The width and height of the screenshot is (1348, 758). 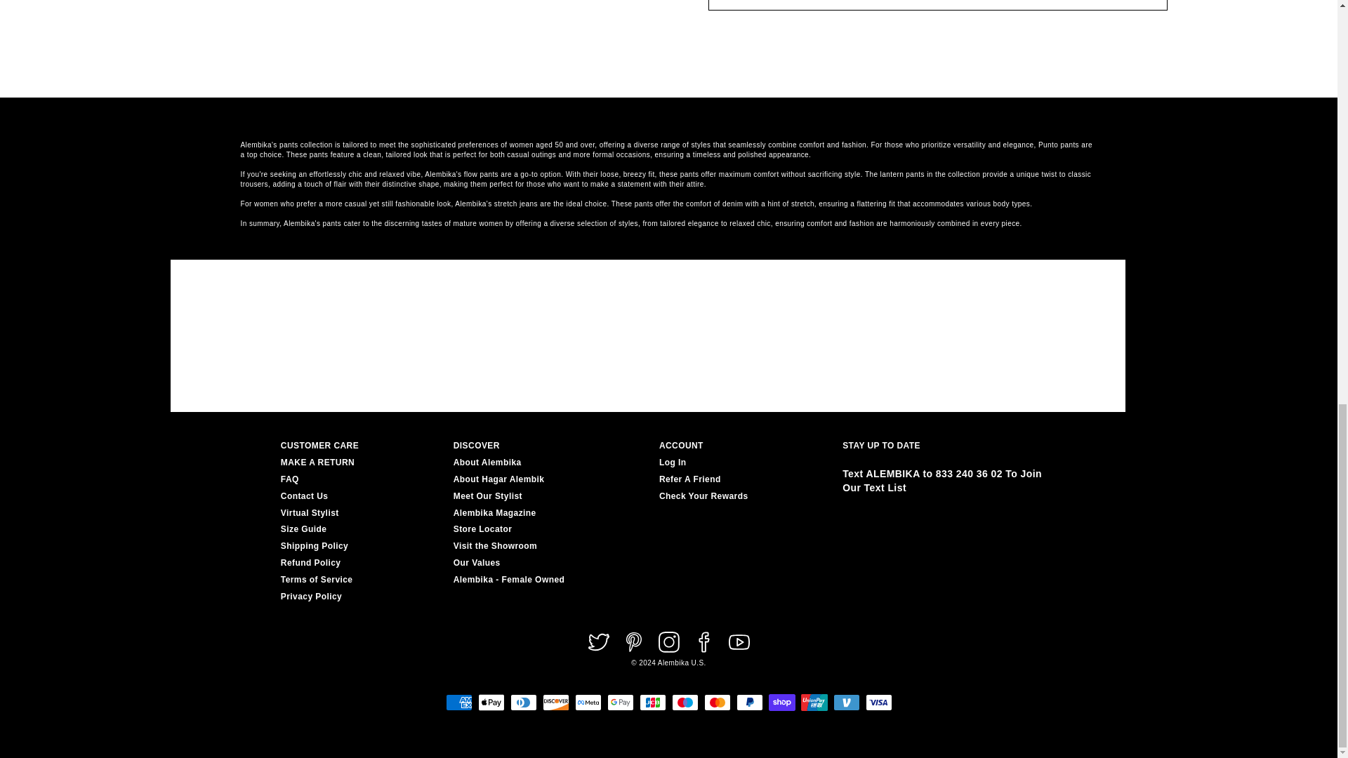 I want to click on Apple Pay, so click(x=490, y=703).